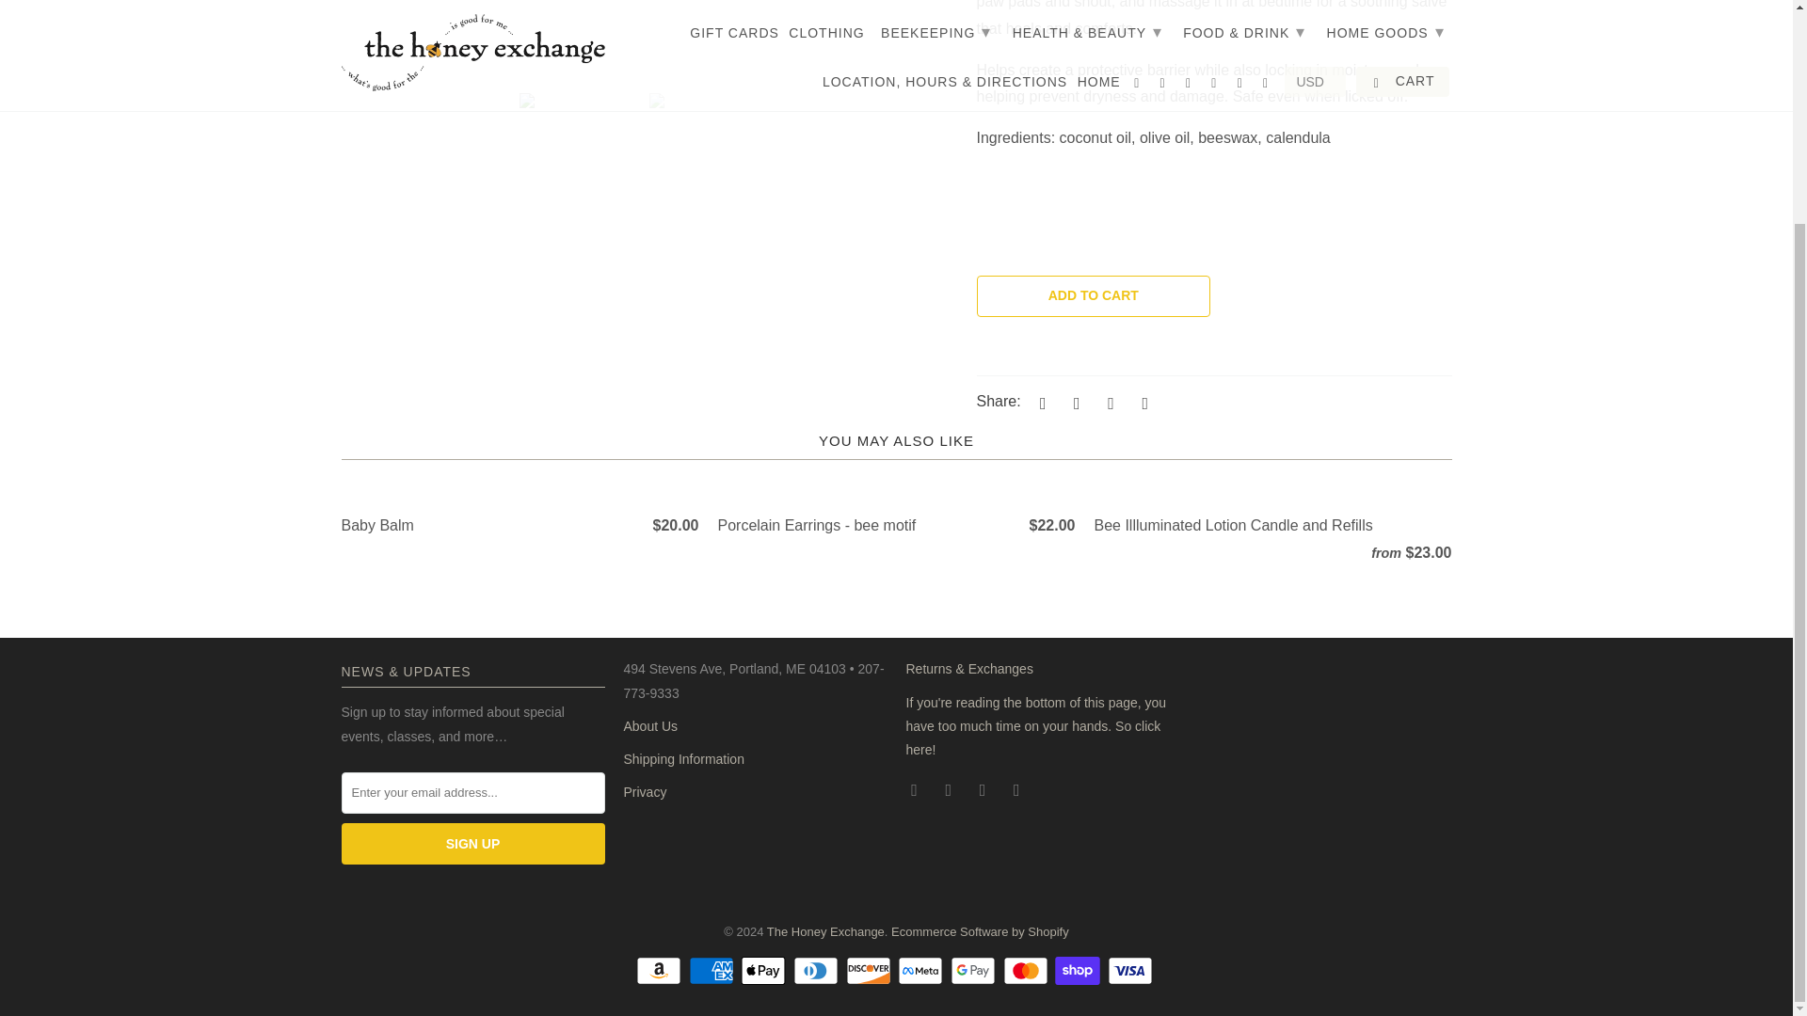 Image resolution: width=1807 pixels, height=1016 pixels. Describe the element at coordinates (1074, 403) in the screenshot. I see `Share this on Facebook` at that location.